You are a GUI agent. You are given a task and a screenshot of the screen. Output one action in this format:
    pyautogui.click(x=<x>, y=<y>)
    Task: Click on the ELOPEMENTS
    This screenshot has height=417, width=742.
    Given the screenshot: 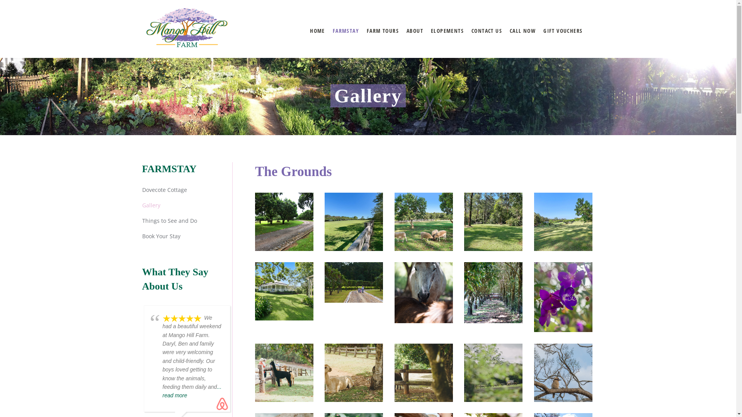 What is the action you would take?
    pyautogui.click(x=448, y=31)
    